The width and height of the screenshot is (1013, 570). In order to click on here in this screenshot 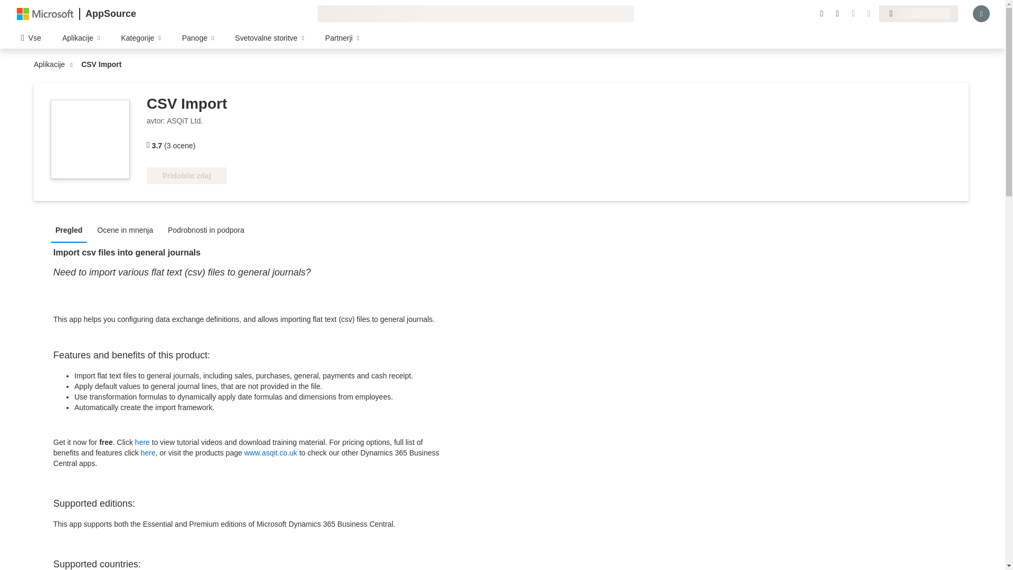, I will do `click(148, 453)`.